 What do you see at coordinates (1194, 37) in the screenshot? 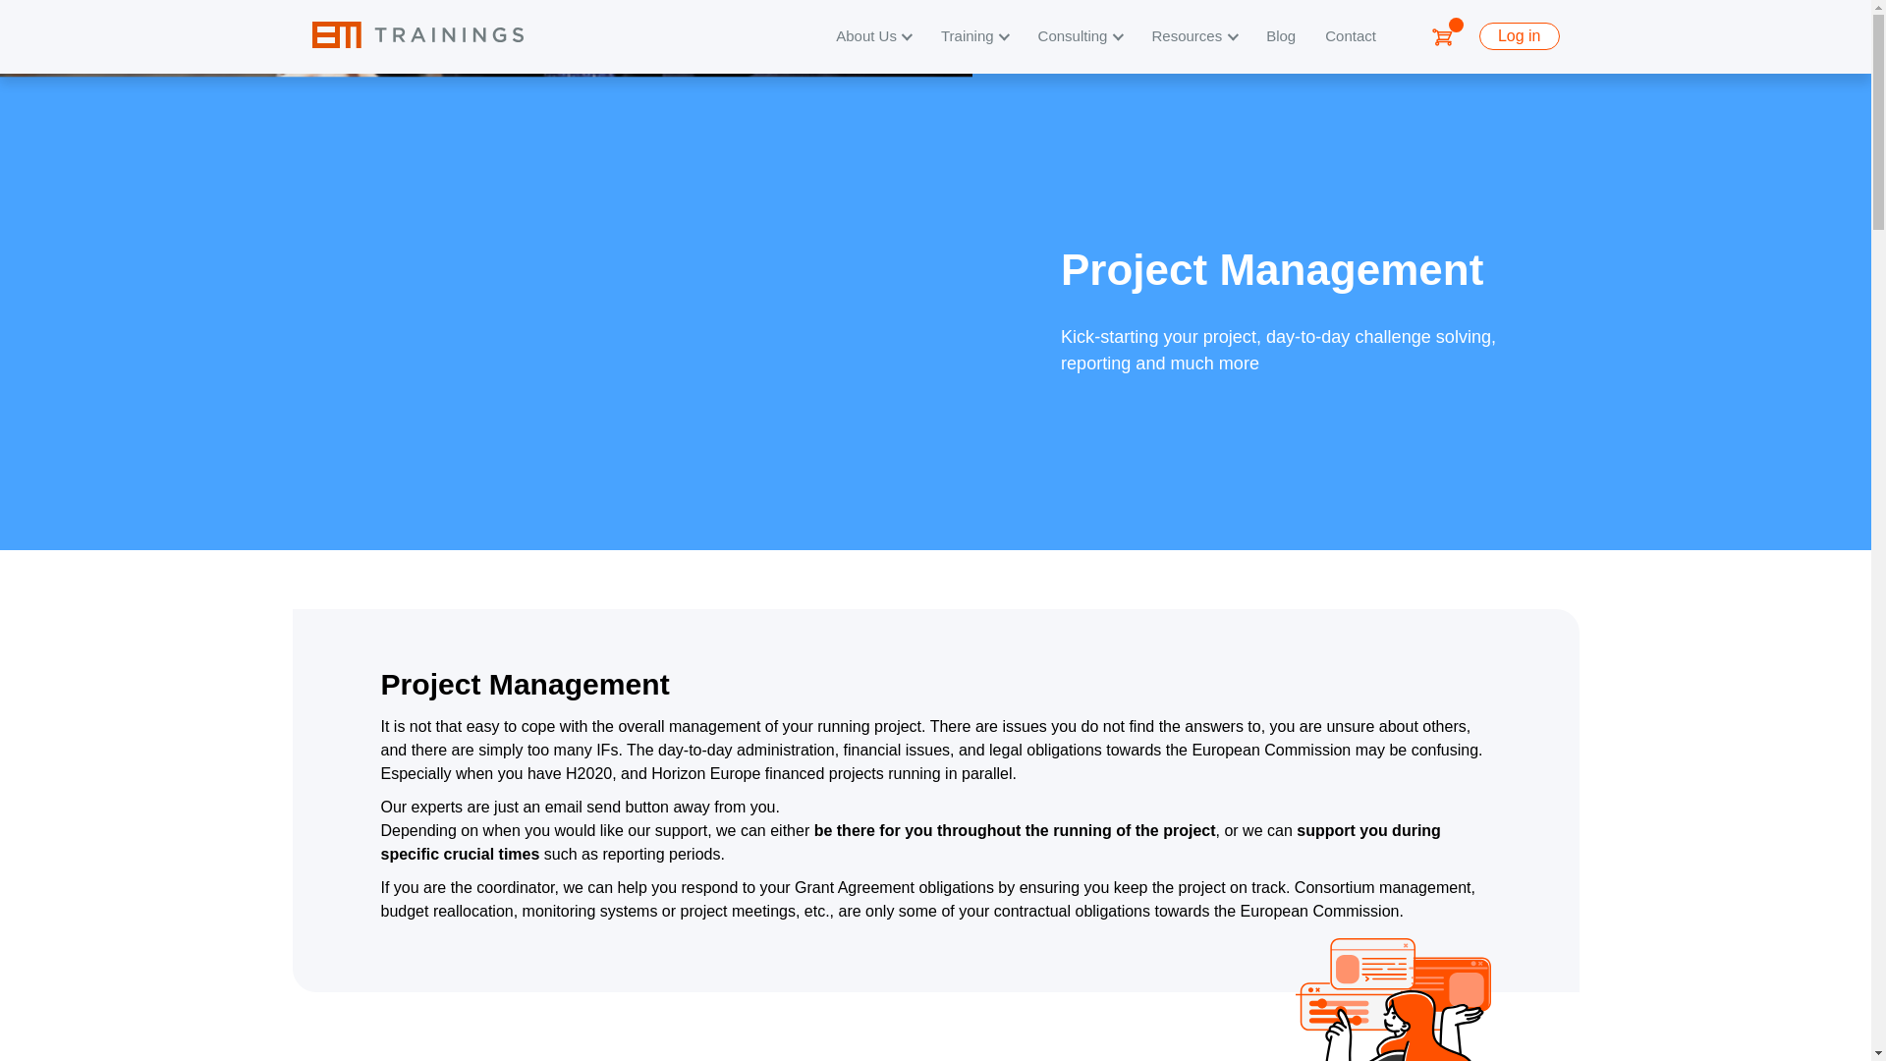
I see `Resources` at bounding box center [1194, 37].